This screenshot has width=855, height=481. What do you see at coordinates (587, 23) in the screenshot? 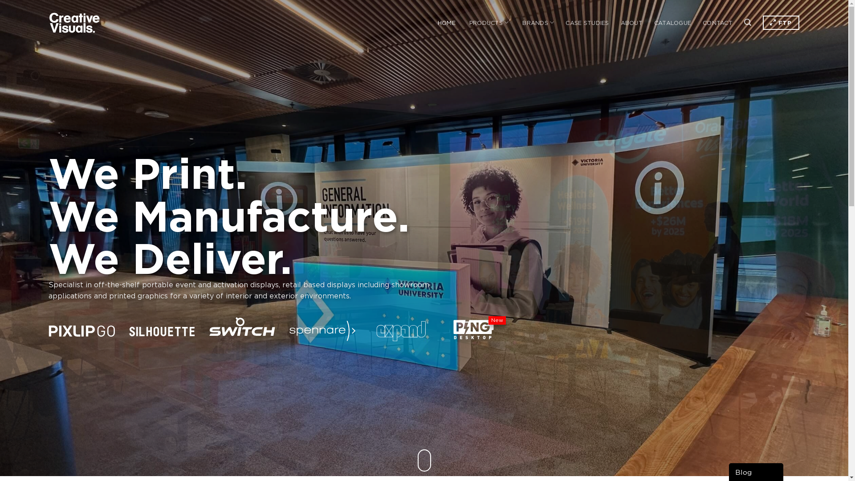
I see `CASE STUDIES` at bounding box center [587, 23].